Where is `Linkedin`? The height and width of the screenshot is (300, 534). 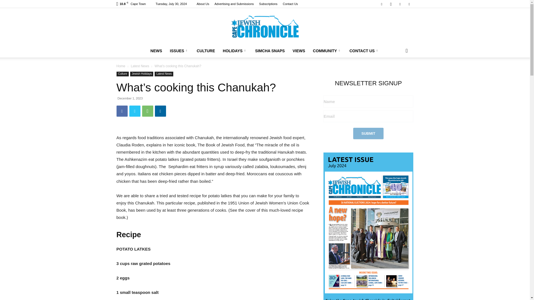
Linkedin is located at coordinates (160, 111).